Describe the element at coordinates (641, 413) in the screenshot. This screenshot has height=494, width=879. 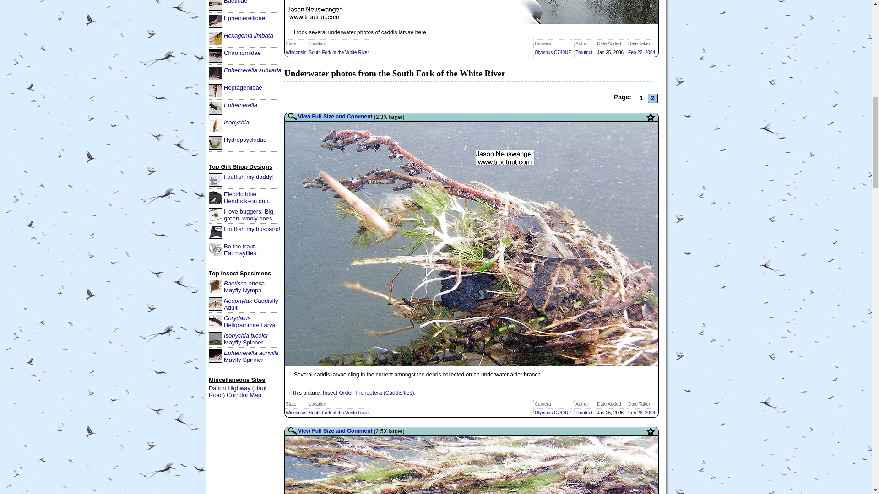
I see `Feb 26, 2004` at that location.